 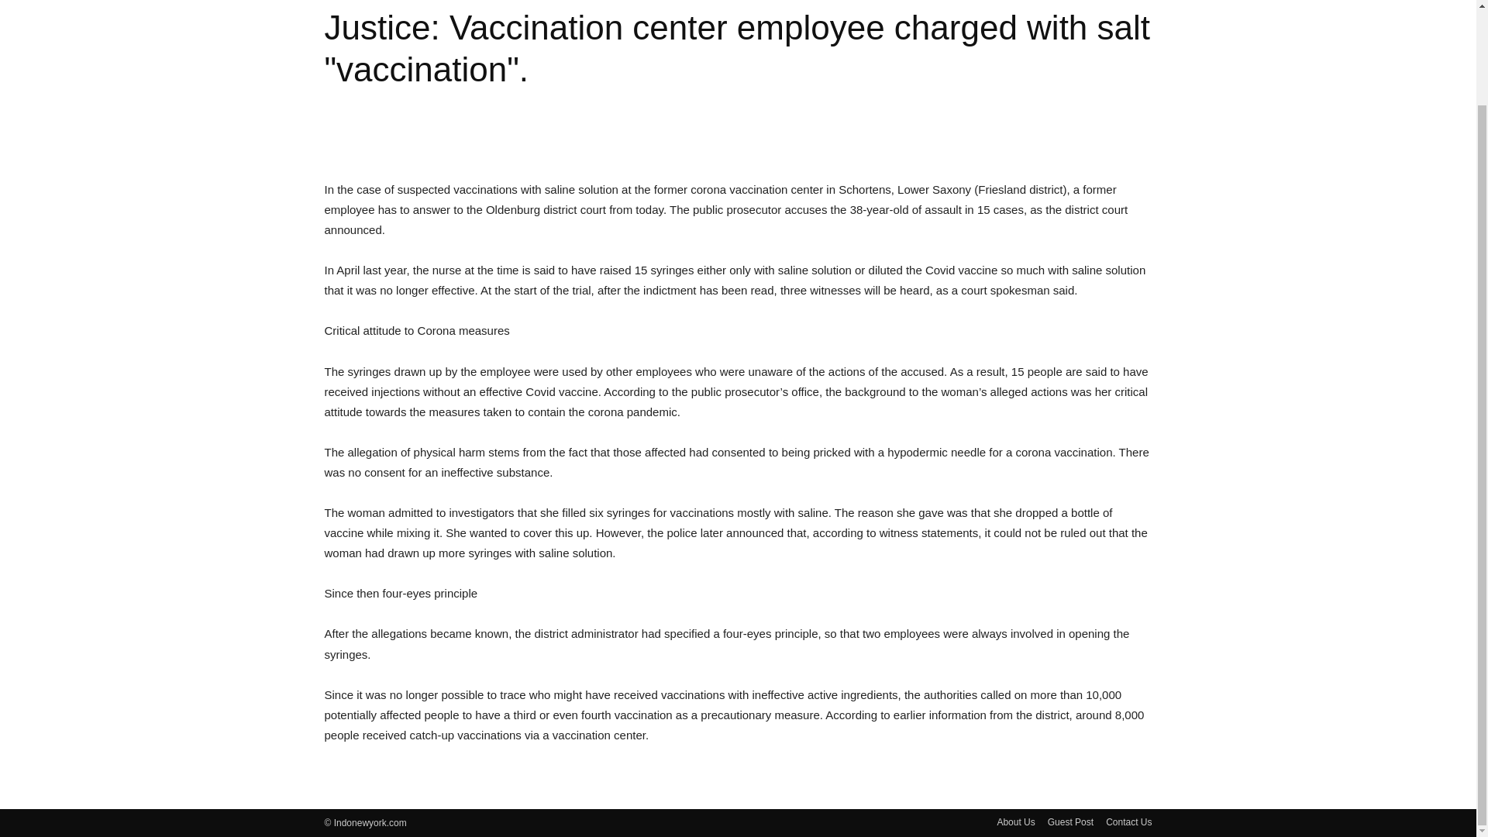 I want to click on Contact Us, so click(x=1128, y=821).